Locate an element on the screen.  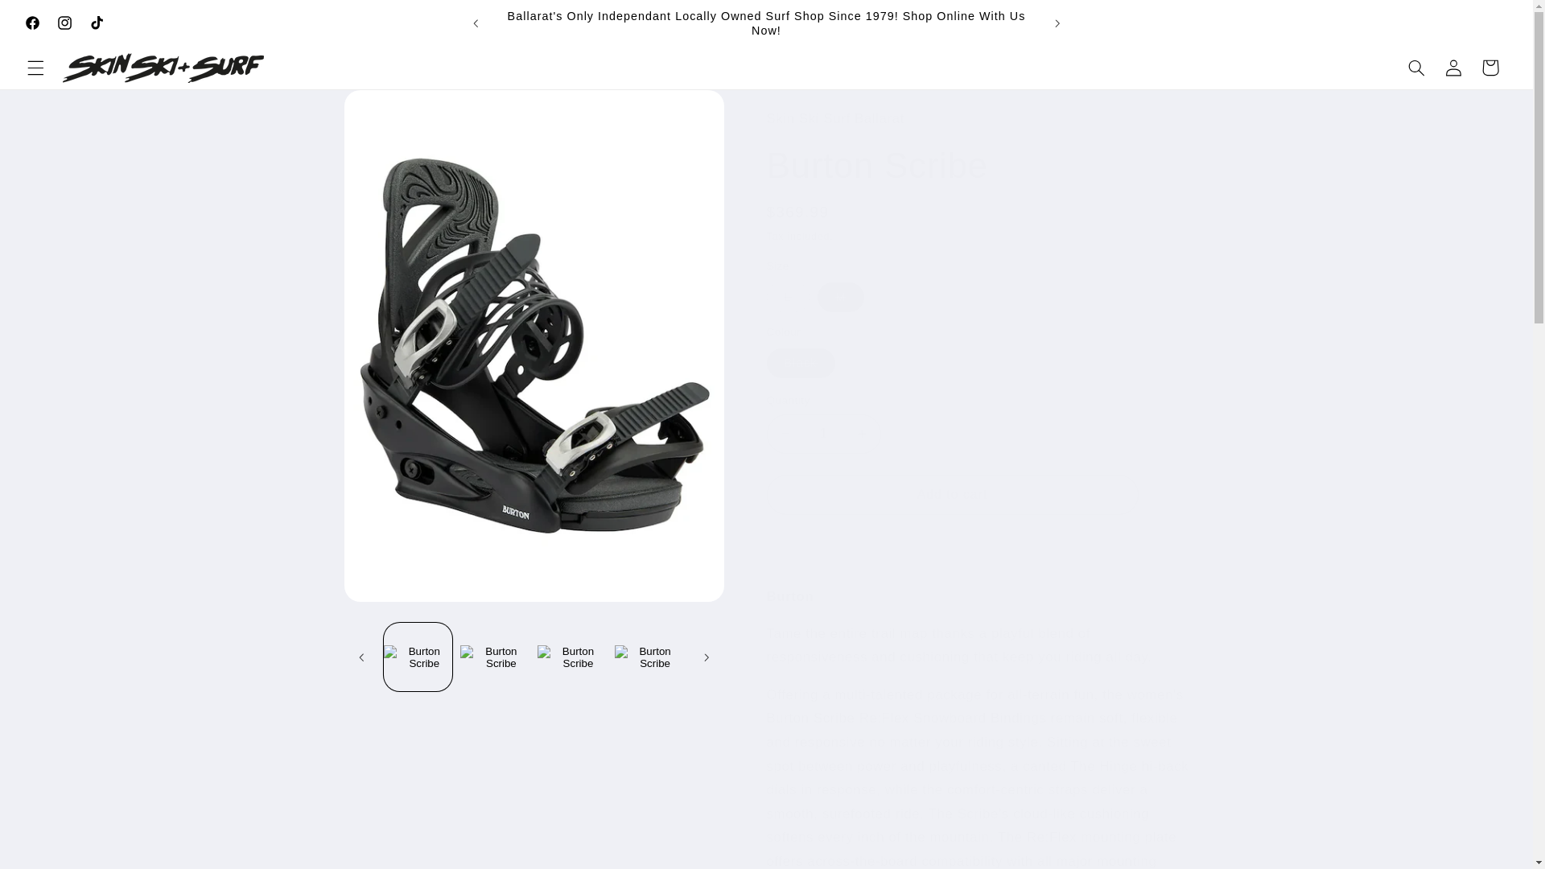
Instagram is located at coordinates (65, 23).